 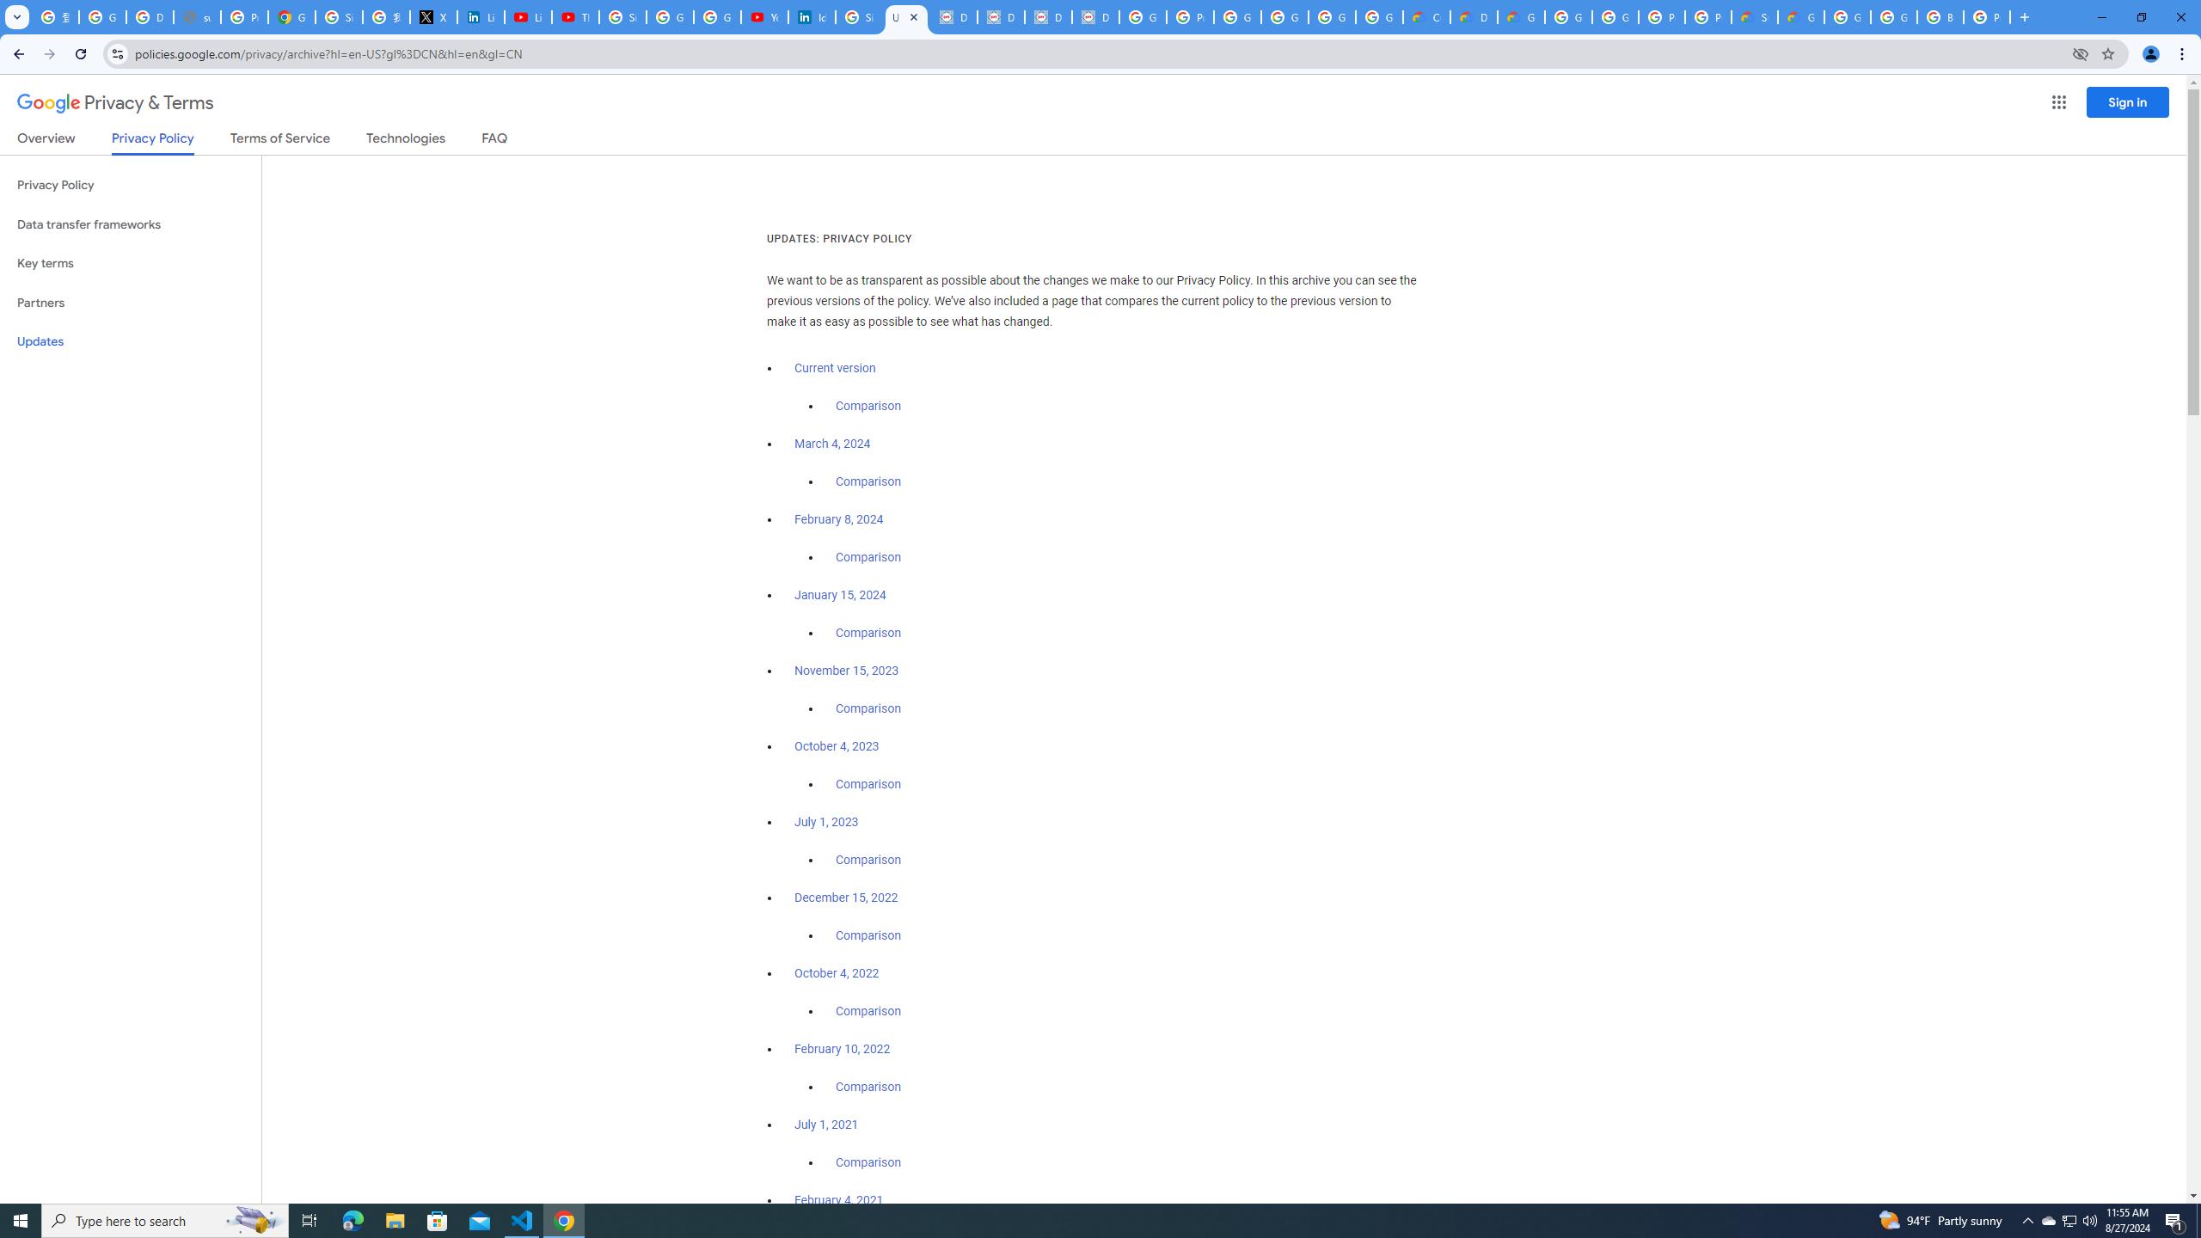 What do you see at coordinates (131, 303) in the screenshot?
I see `Partners` at bounding box center [131, 303].